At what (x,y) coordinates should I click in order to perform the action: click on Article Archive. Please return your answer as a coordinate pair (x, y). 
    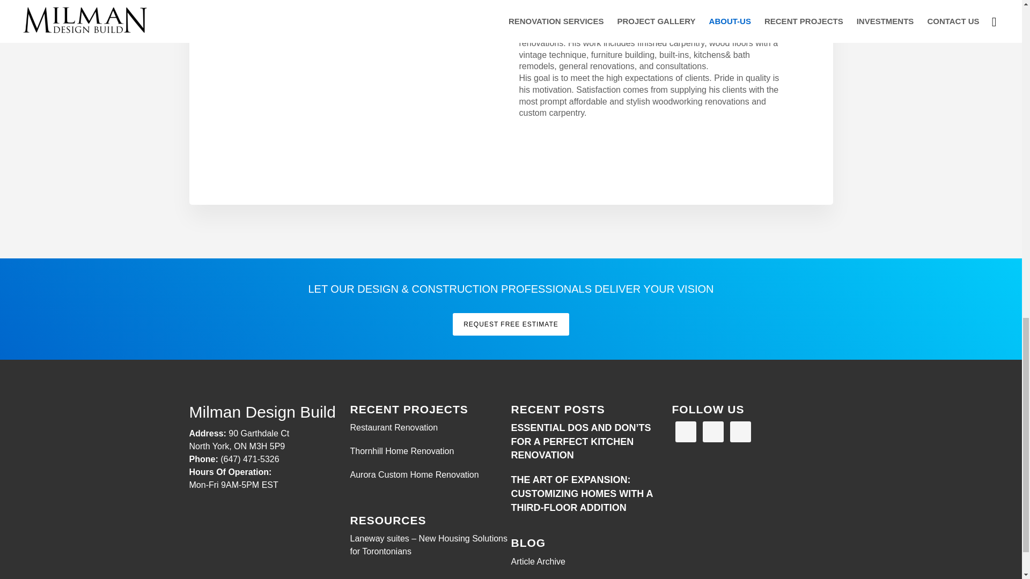
    Looking at the image, I should click on (538, 561).